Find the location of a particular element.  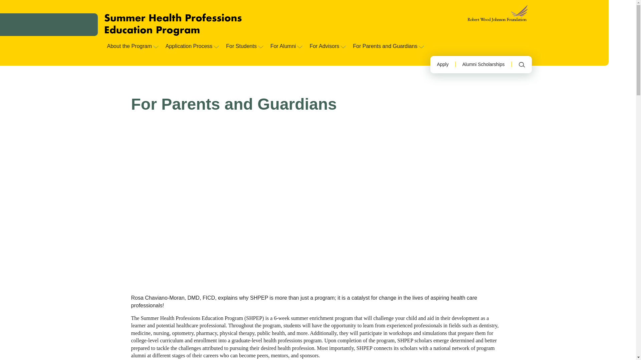

For Students is located at coordinates (244, 47).